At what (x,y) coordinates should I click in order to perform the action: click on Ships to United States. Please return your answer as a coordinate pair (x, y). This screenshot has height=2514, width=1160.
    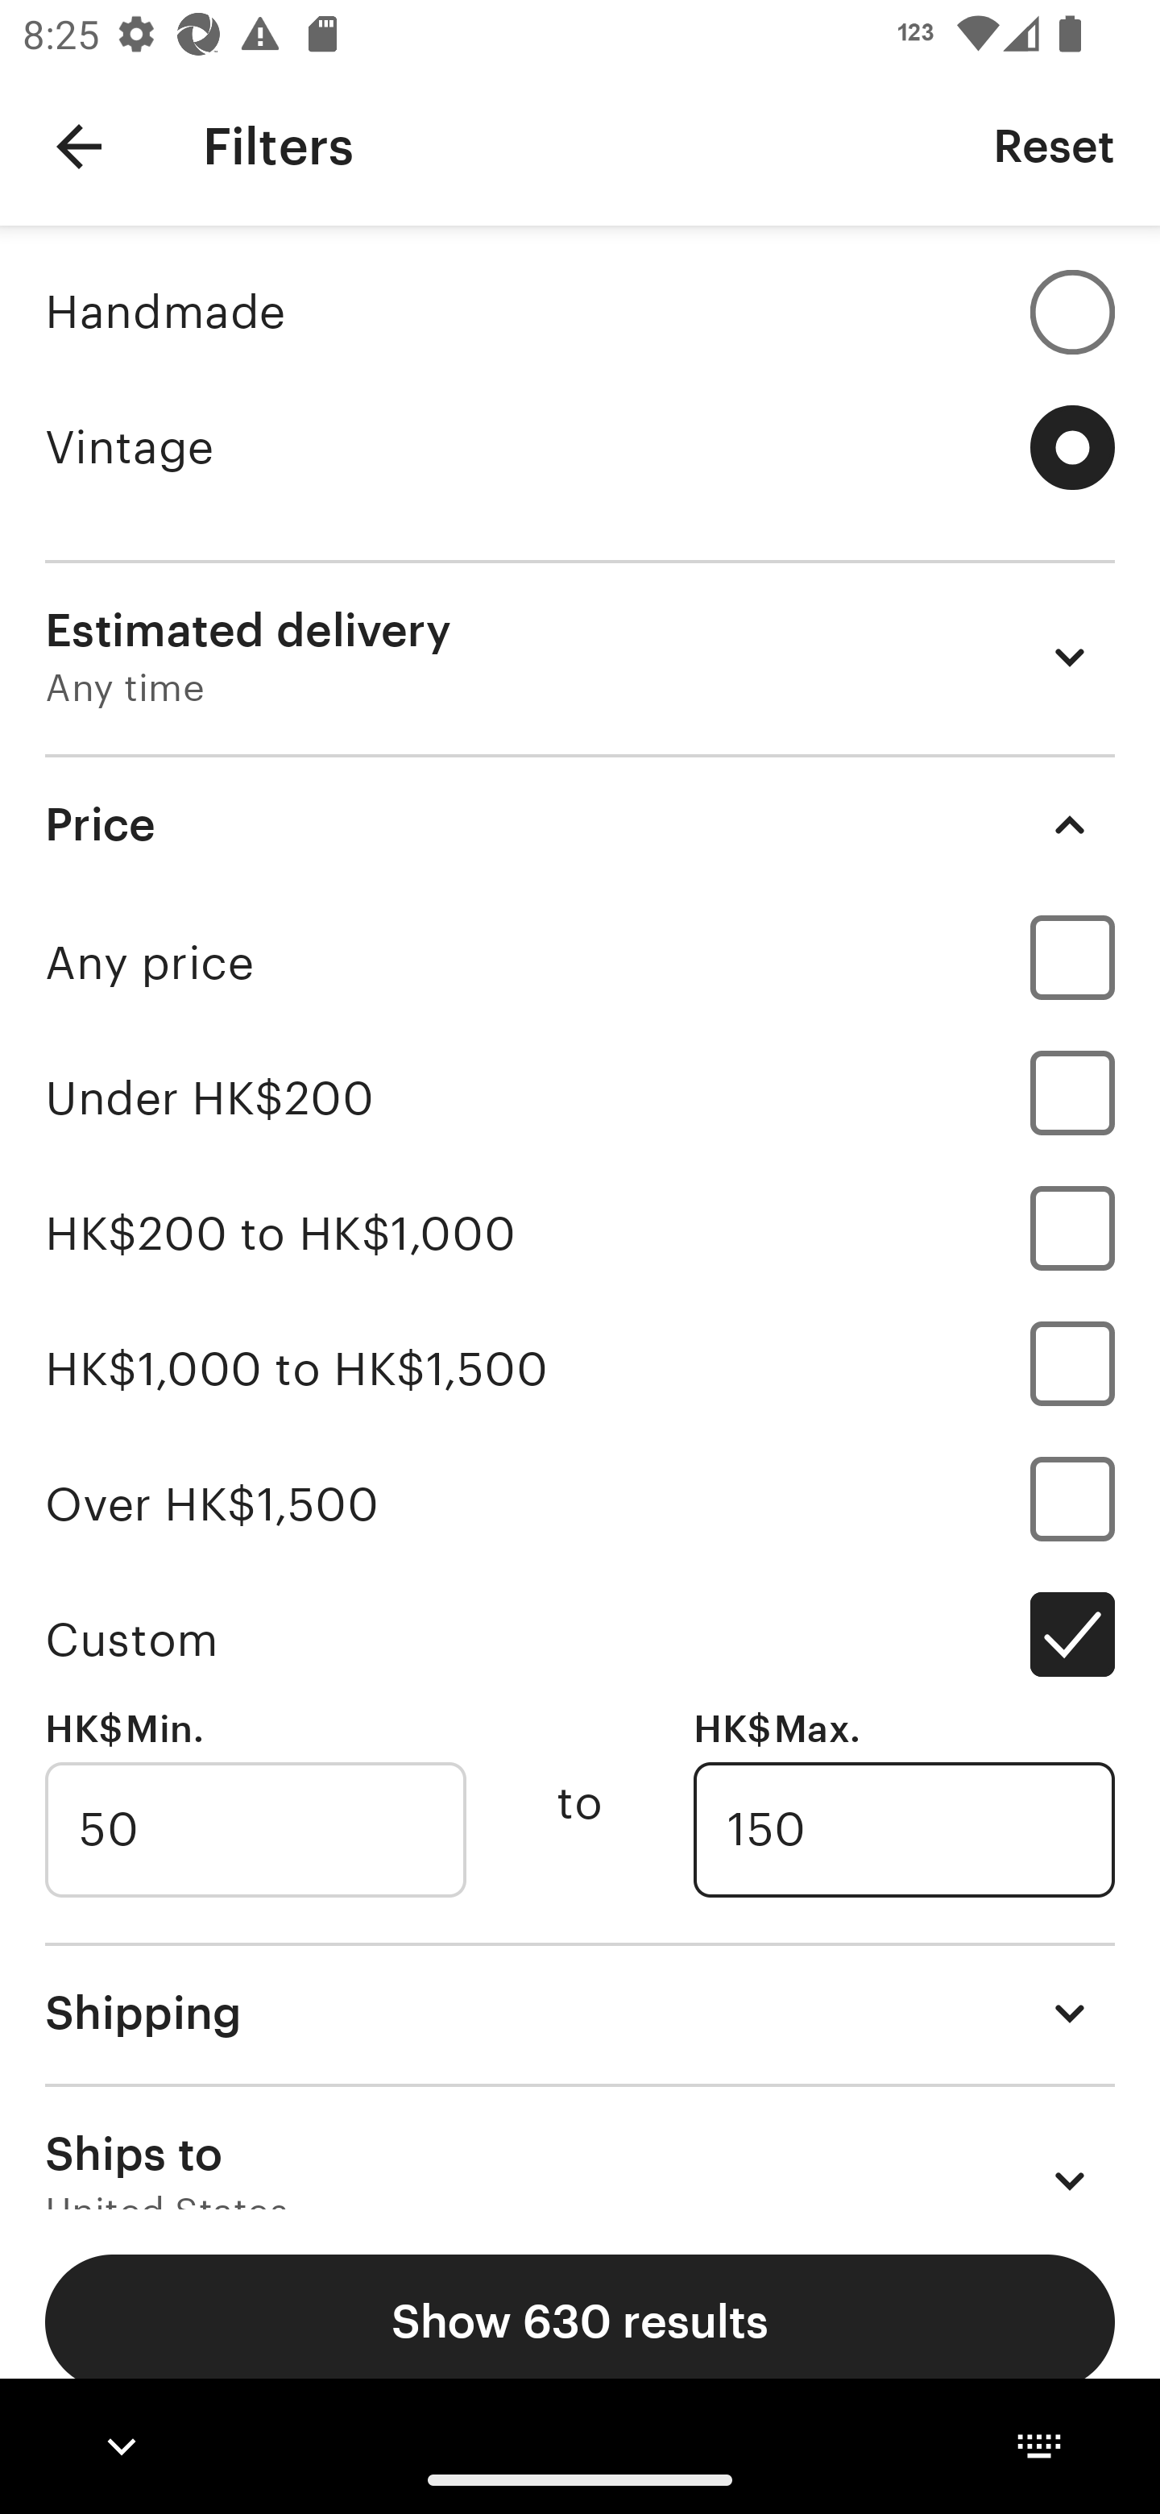
    Looking at the image, I should click on (580, 2147).